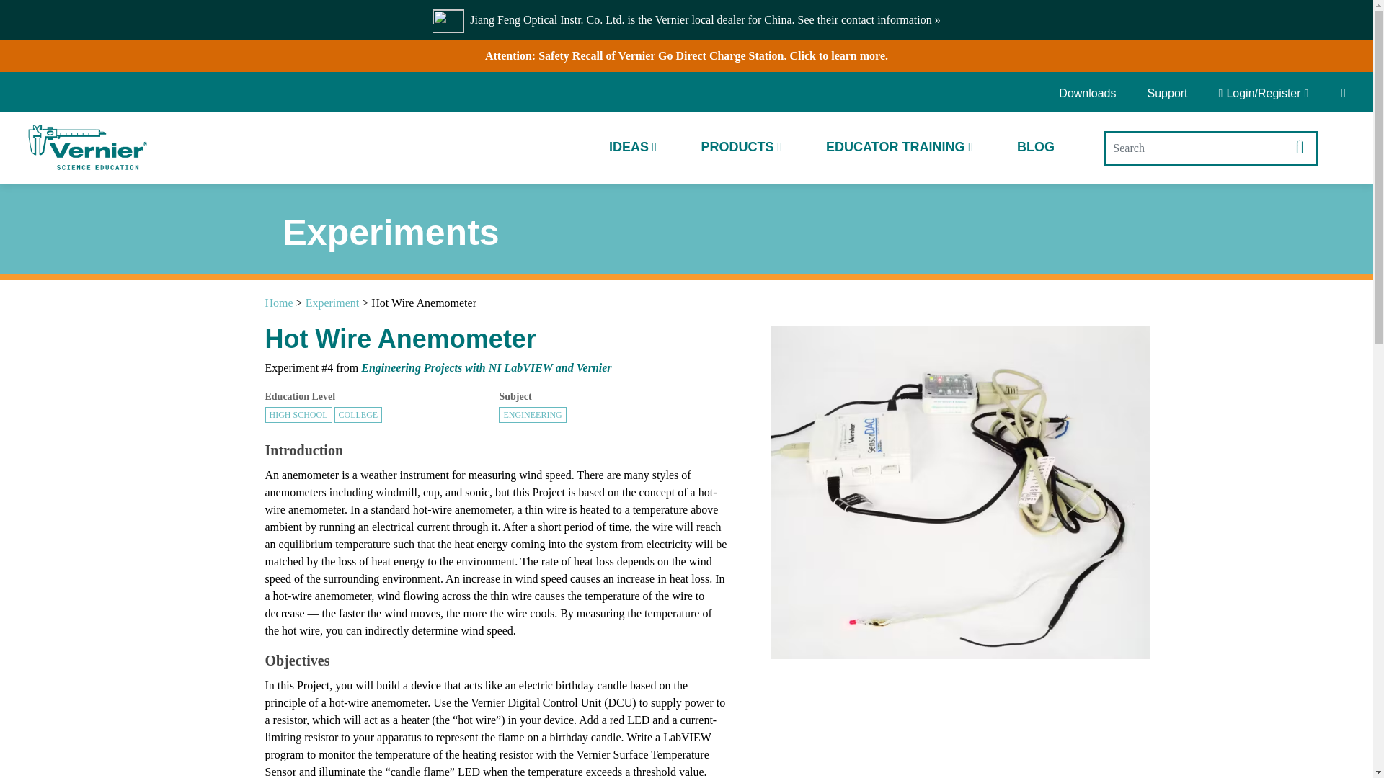 This screenshot has height=778, width=1384. Describe the element at coordinates (741, 147) in the screenshot. I see `PRODUCTS` at that location.